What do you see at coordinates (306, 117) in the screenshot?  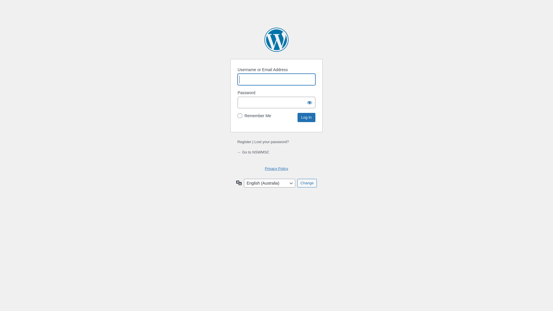 I see `Log In` at bounding box center [306, 117].